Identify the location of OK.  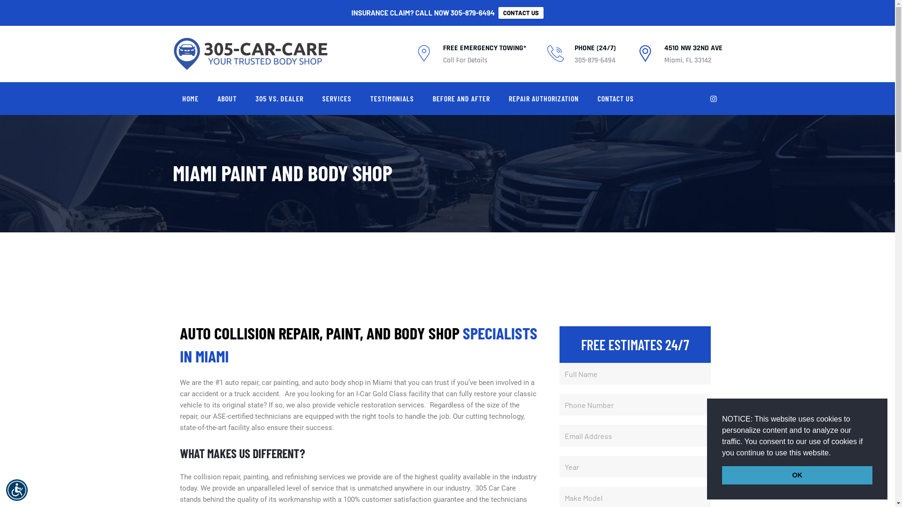
(797, 475).